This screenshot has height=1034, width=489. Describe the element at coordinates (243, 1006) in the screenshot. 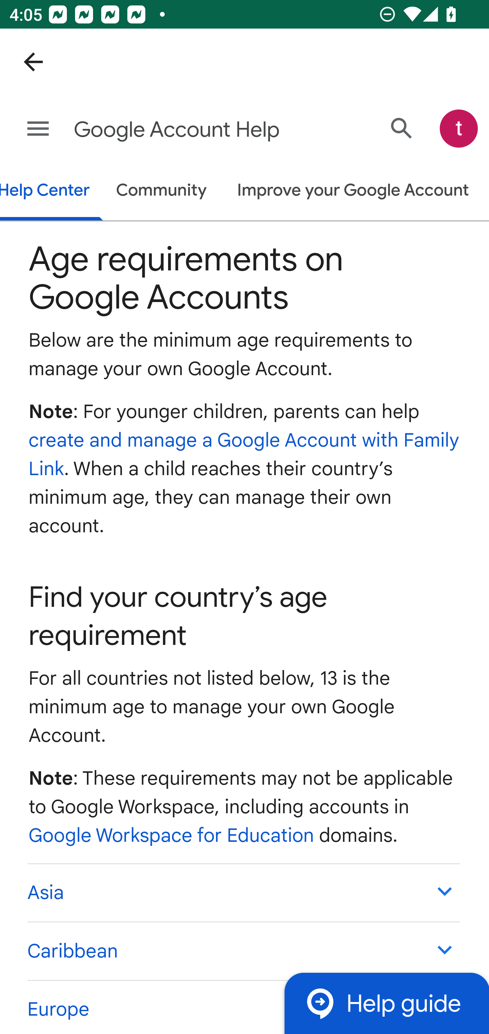

I see `Europe` at that location.